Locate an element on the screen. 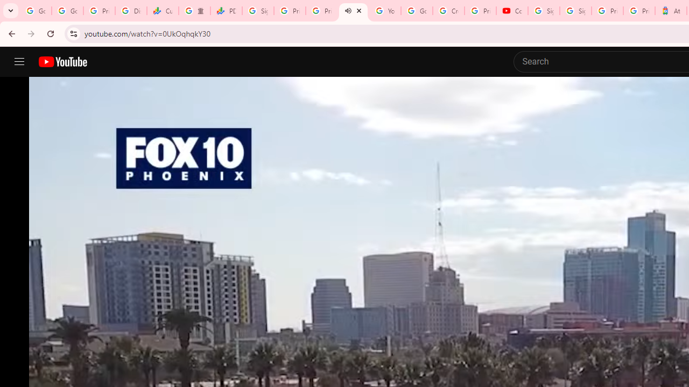 The image size is (689, 387). Content Creator Programs & Opportunities - YouTube Creators is located at coordinates (511, 11).